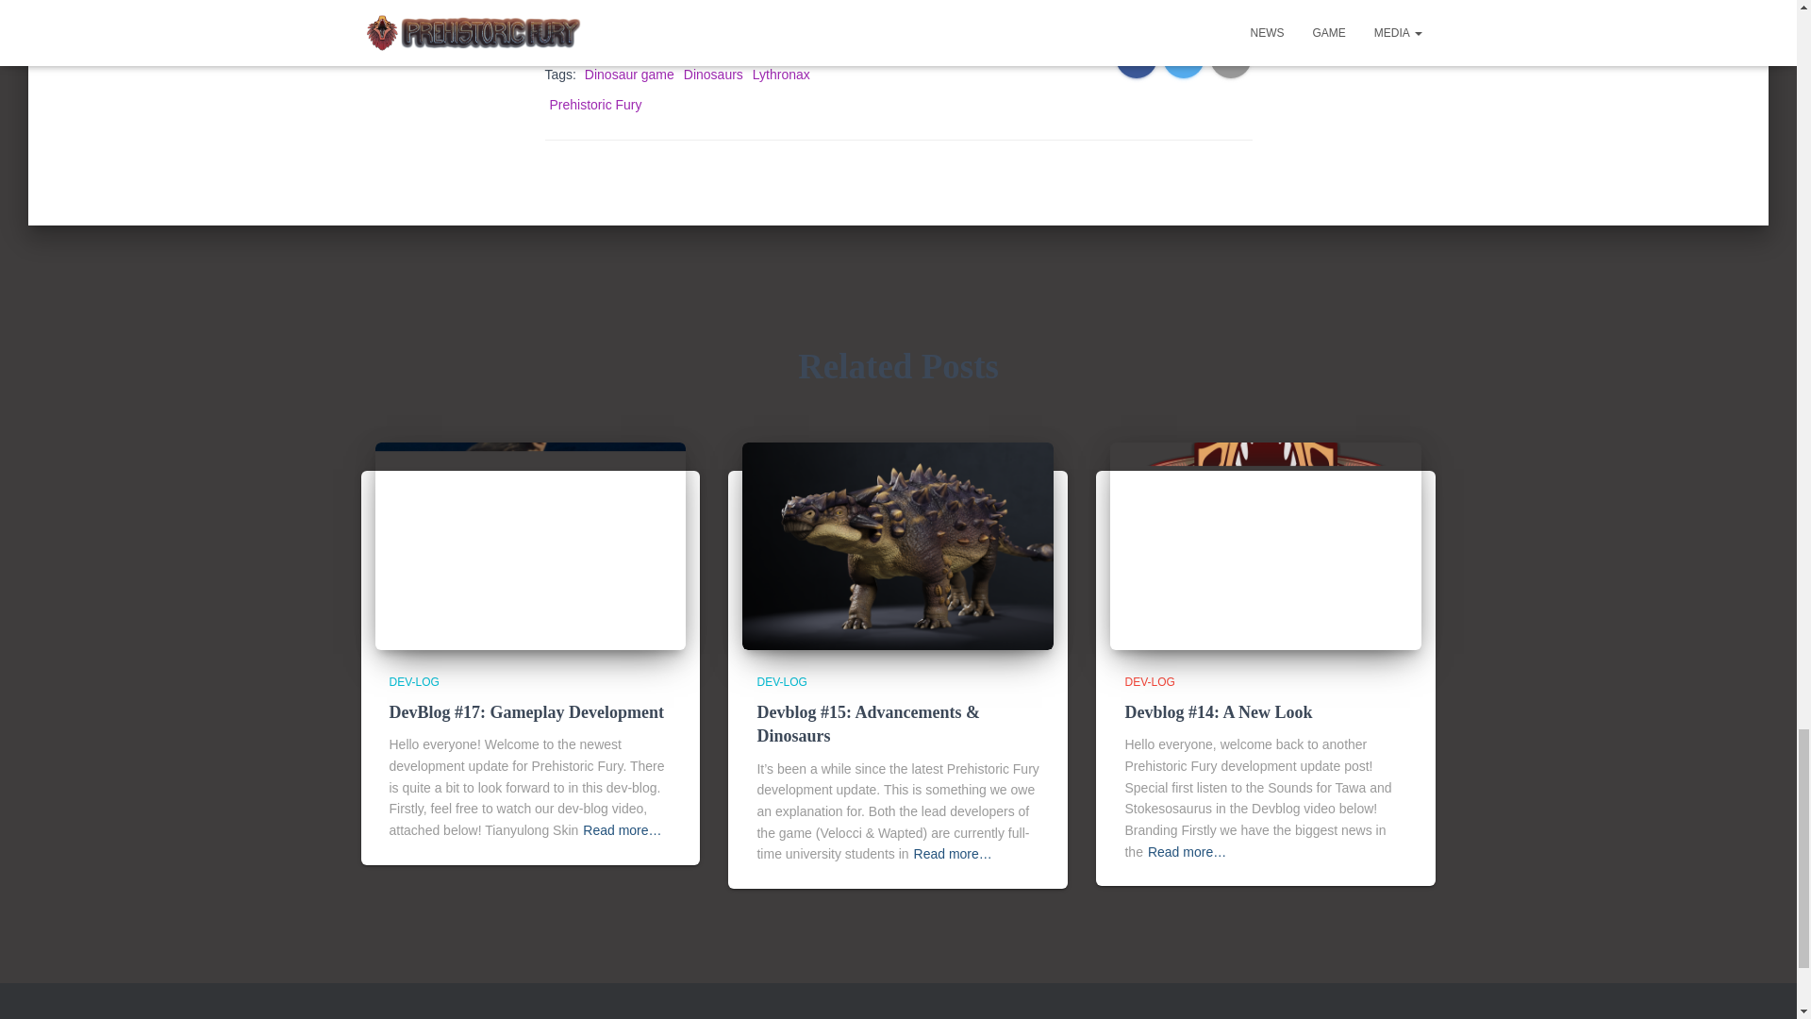  I want to click on DEV-LOG, so click(781, 682).